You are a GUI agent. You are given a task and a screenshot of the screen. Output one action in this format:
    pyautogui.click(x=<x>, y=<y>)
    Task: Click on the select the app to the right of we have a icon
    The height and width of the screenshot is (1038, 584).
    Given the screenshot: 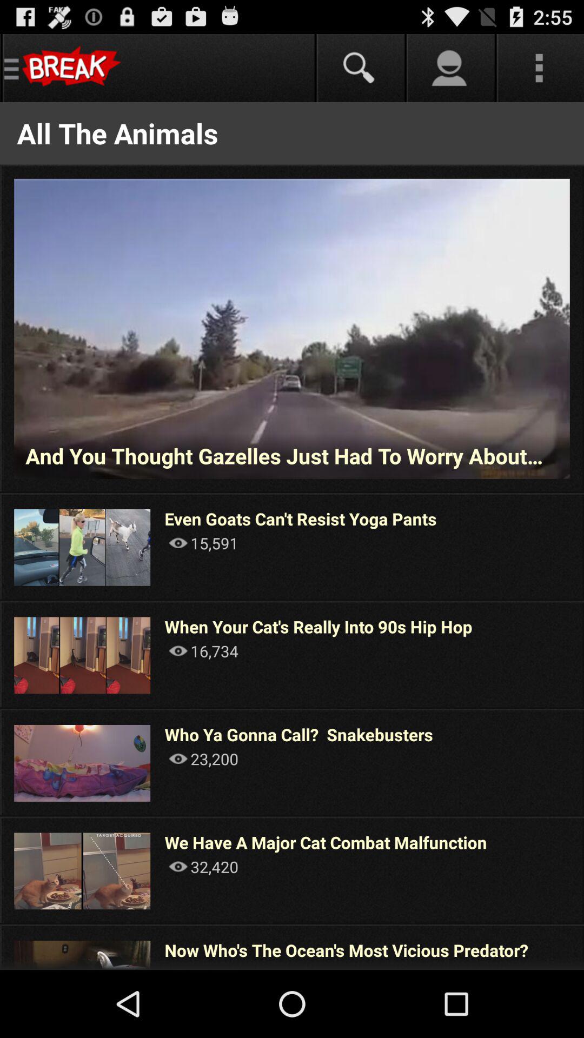 What is the action you would take?
    pyautogui.click(x=583, y=870)
    